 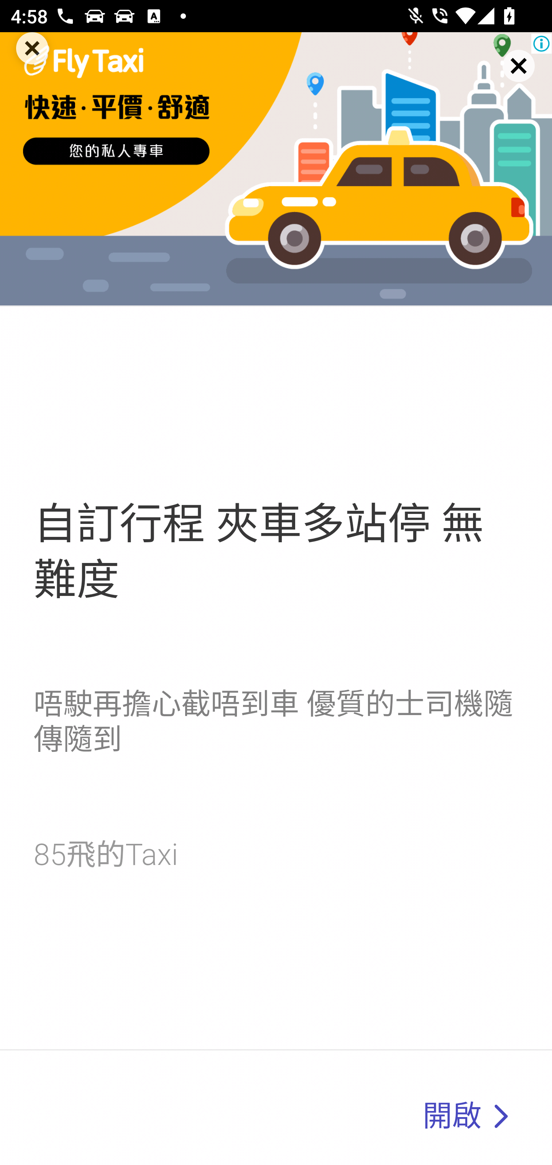 I want to click on Interstitial close button, so click(x=505, y=79).